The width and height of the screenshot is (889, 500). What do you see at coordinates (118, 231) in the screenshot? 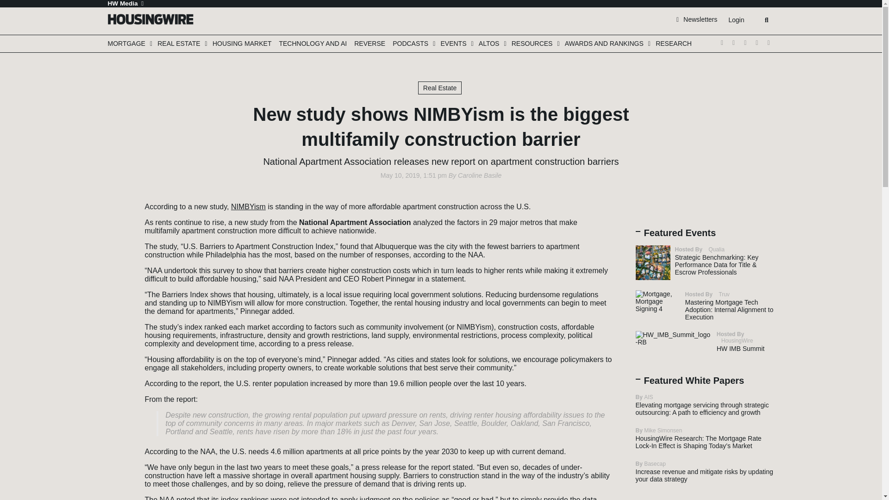
I see `Click to share on LinkedIn` at bounding box center [118, 231].